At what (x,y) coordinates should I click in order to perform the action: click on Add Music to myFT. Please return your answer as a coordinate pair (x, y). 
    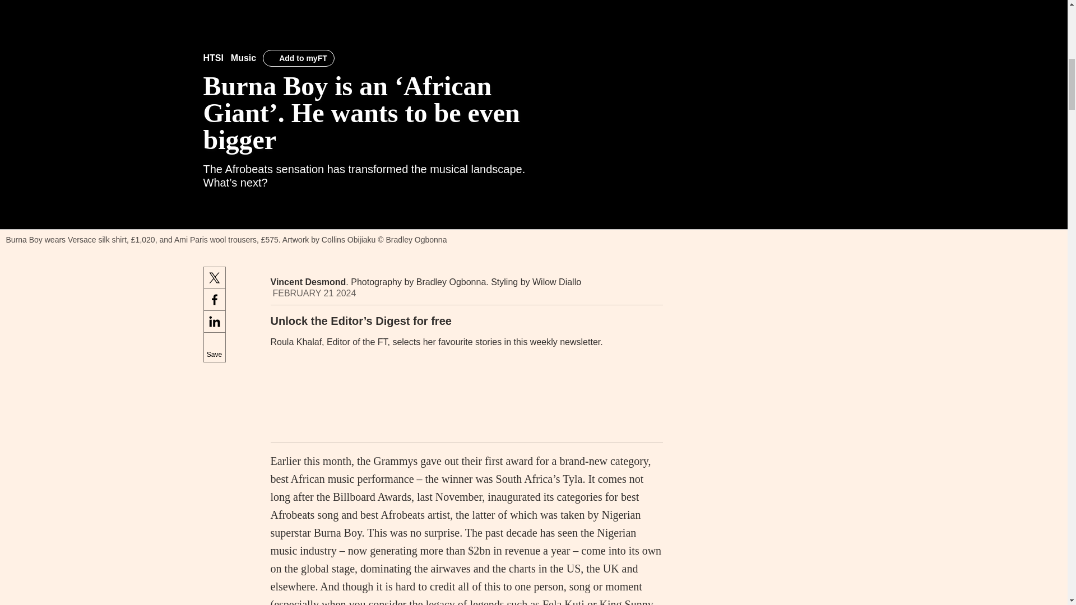
    Looking at the image, I should click on (298, 58).